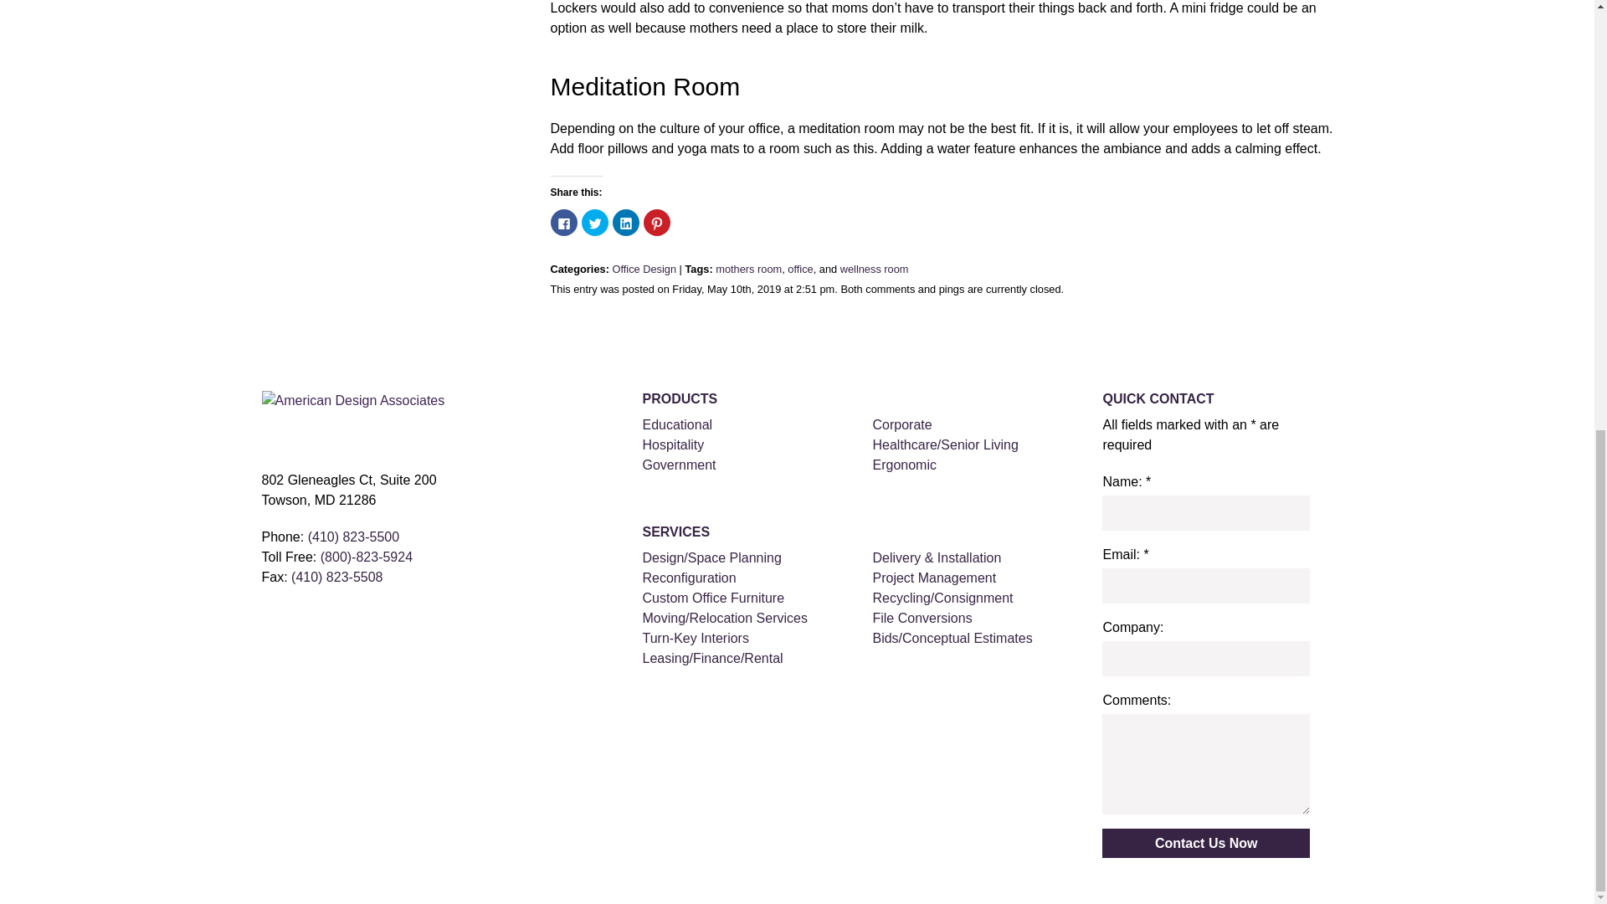 The height and width of the screenshot is (904, 1607). Describe the element at coordinates (593, 222) in the screenshot. I see `Click to share on Twitter` at that location.